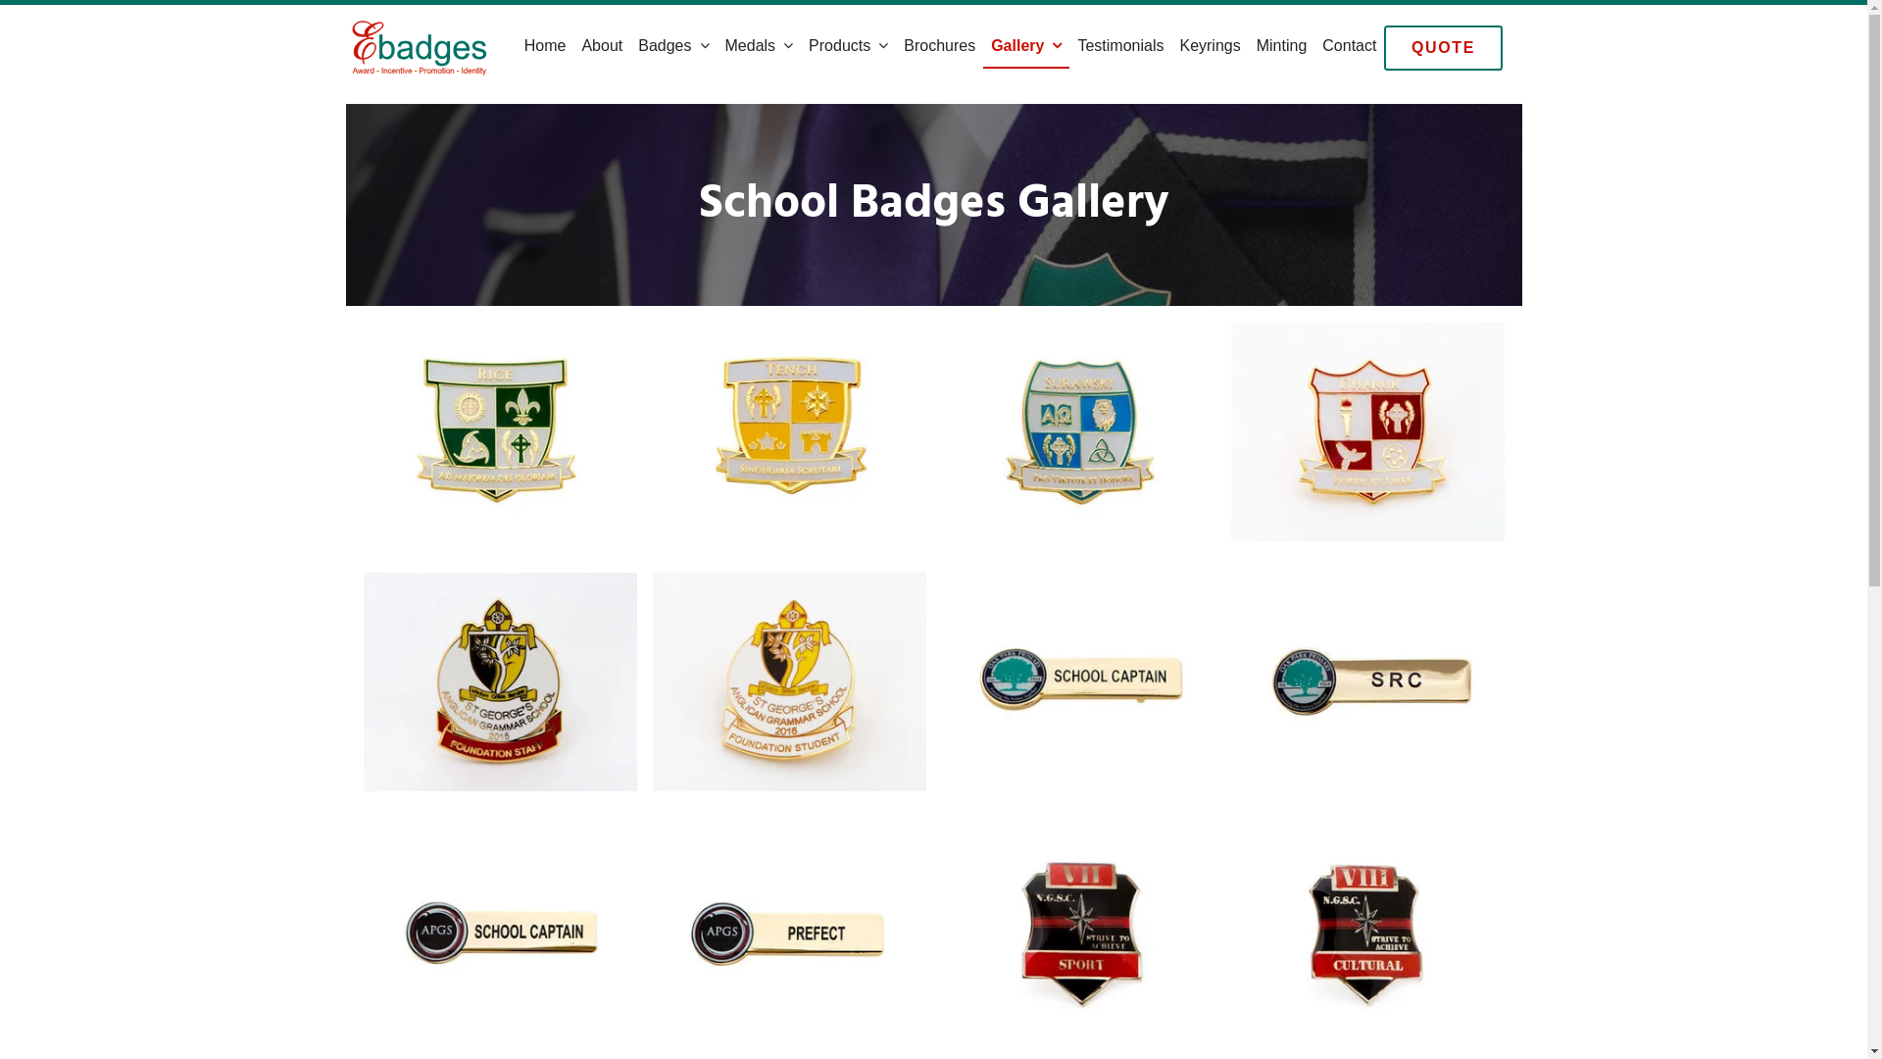 This screenshot has height=1059, width=1882. Describe the element at coordinates (1349, 47) in the screenshot. I see `Contact` at that location.